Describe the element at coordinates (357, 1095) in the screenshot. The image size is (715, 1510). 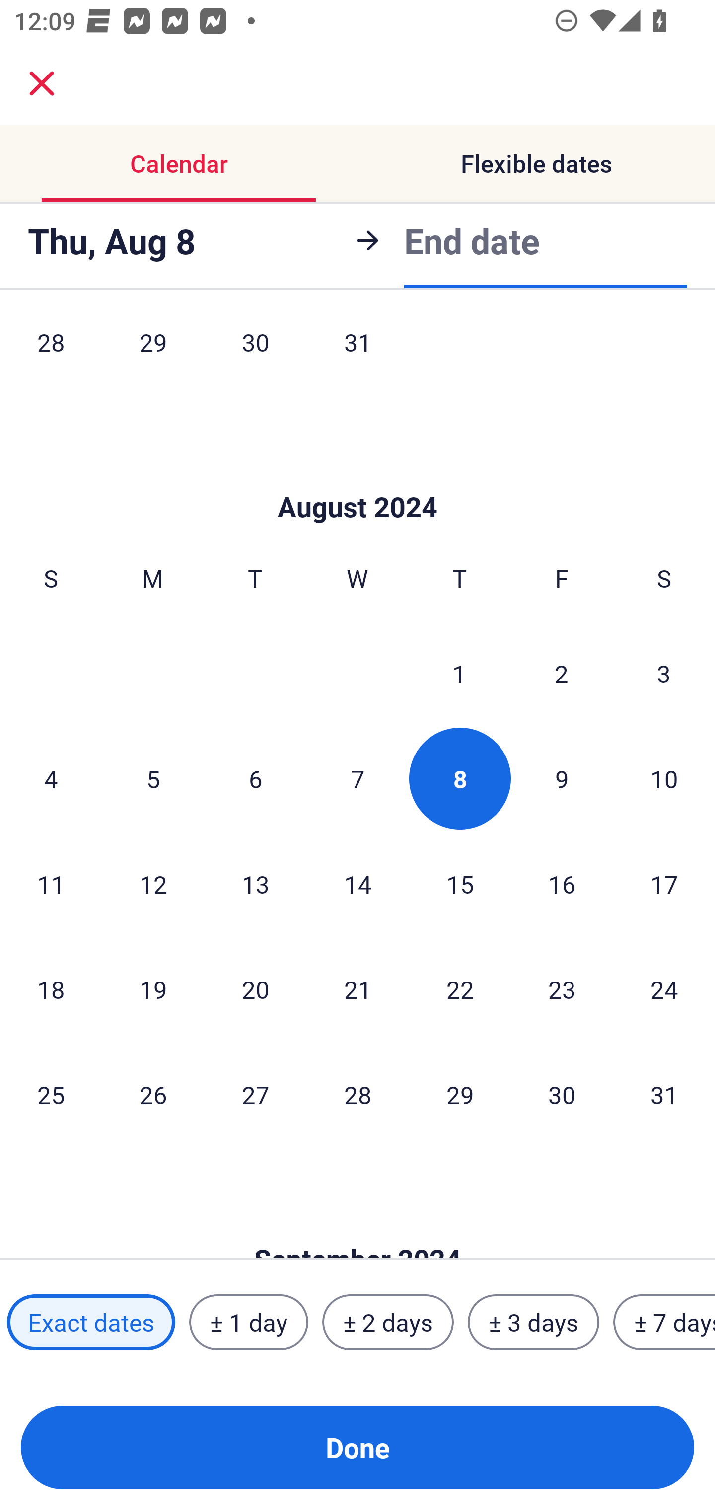
I see `28 Wednesday, August 28, 2024` at that location.